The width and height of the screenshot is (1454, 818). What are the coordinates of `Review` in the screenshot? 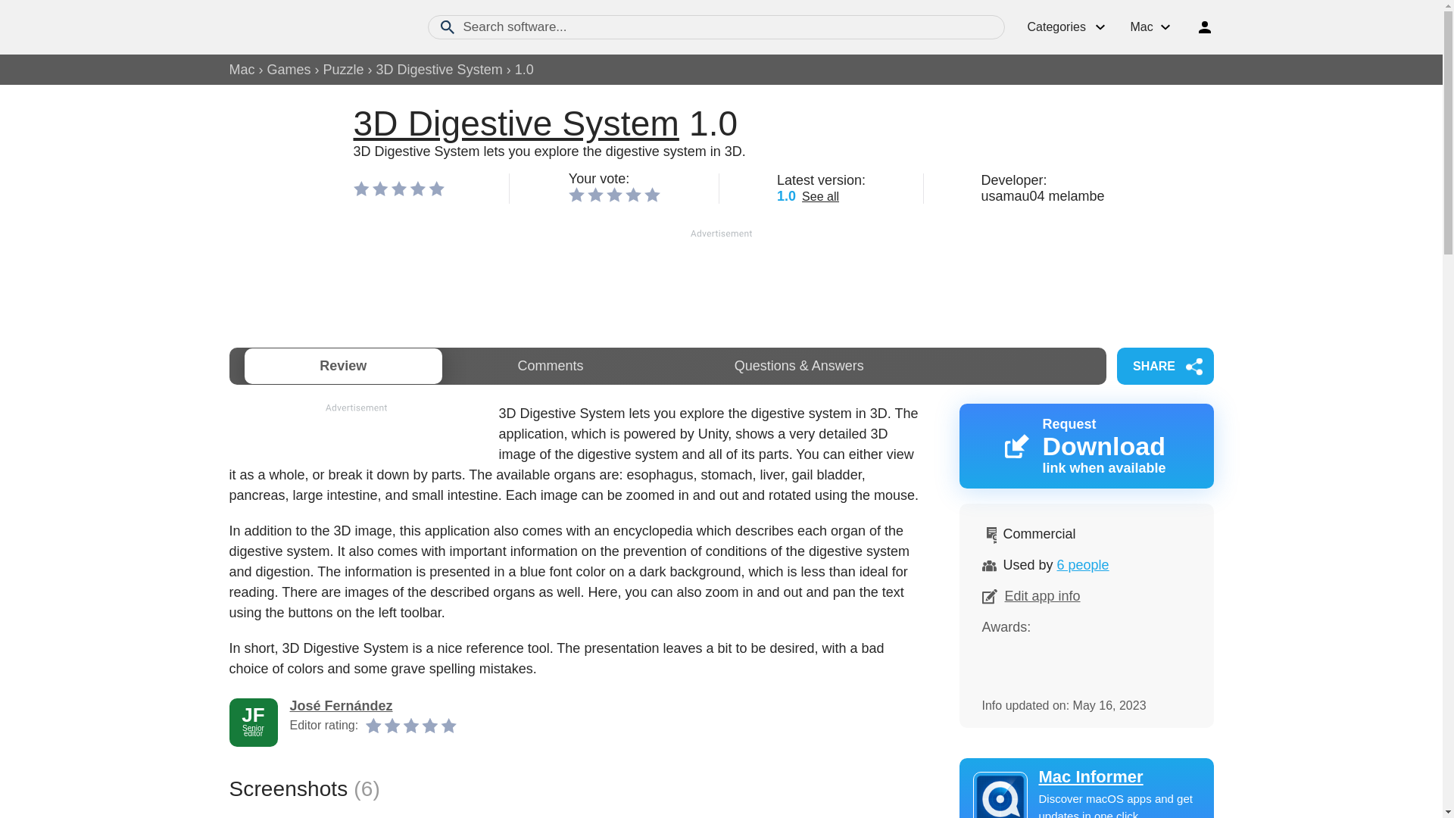 It's located at (342, 366).